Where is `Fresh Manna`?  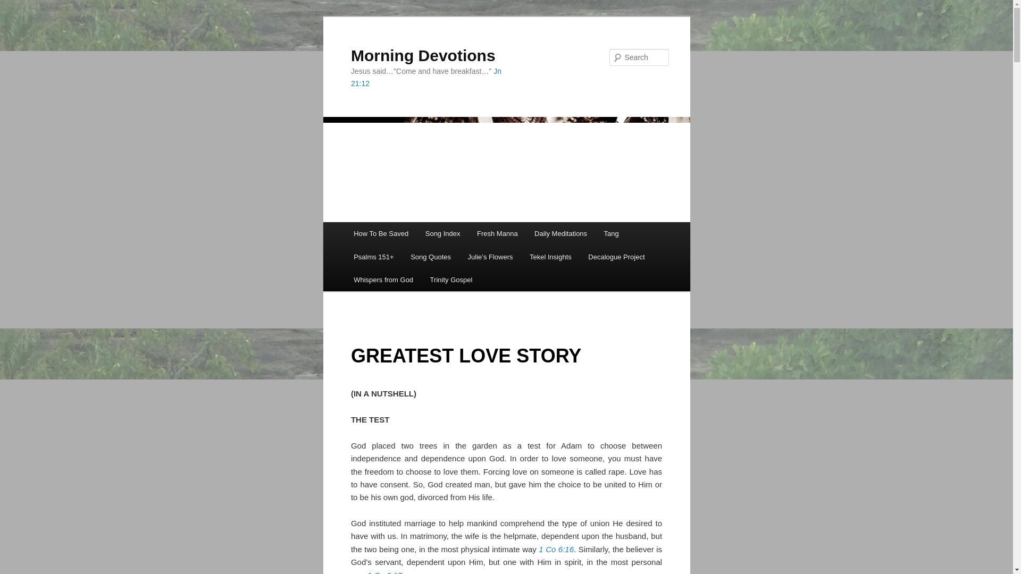 Fresh Manna is located at coordinates (497, 233).